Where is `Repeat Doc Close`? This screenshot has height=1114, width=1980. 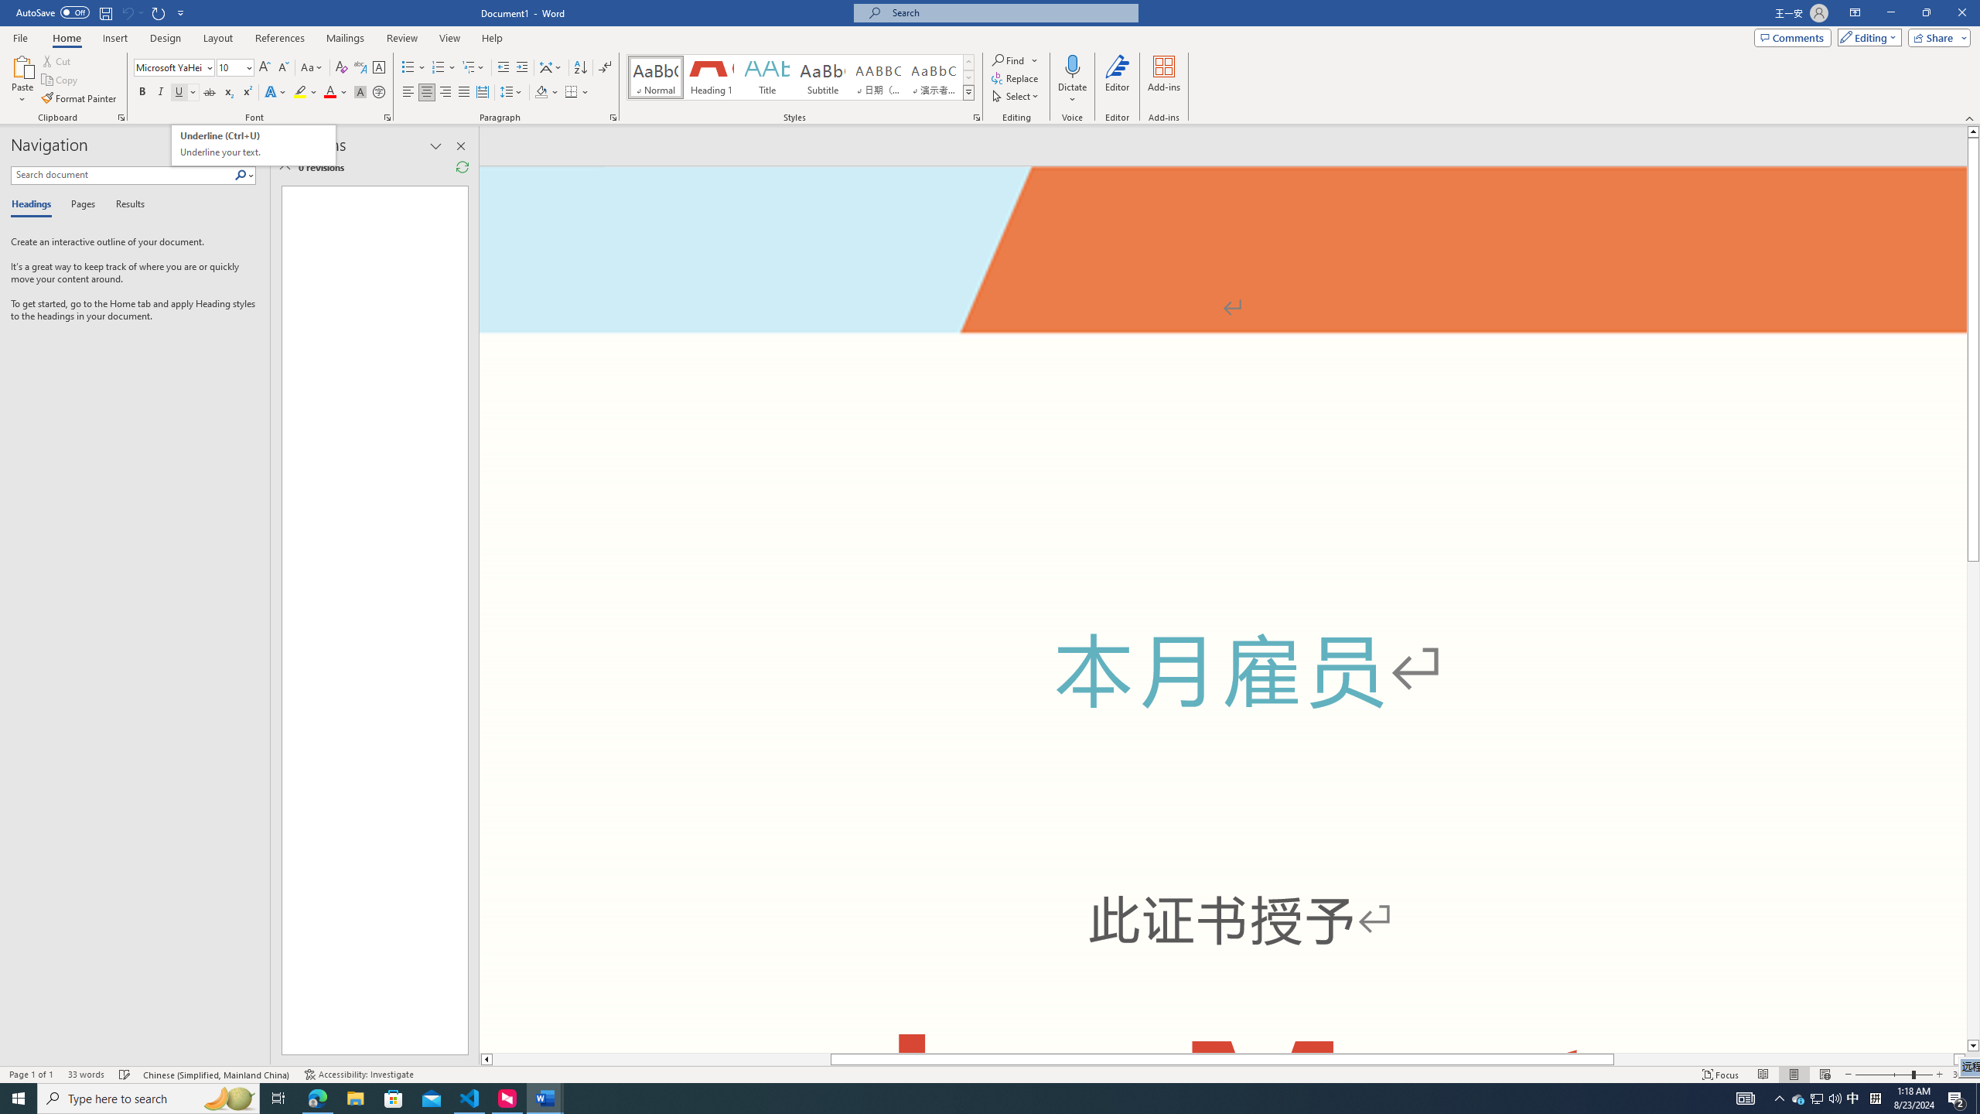 Repeat Doc Close is located at coordinates (159, 12).